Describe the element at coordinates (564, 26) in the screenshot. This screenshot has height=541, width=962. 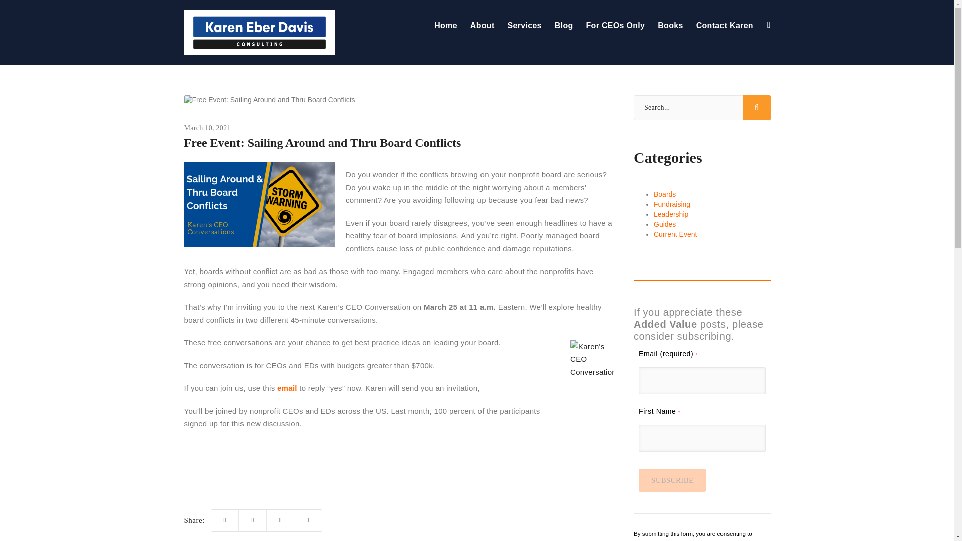
I see `Blog` at that location.